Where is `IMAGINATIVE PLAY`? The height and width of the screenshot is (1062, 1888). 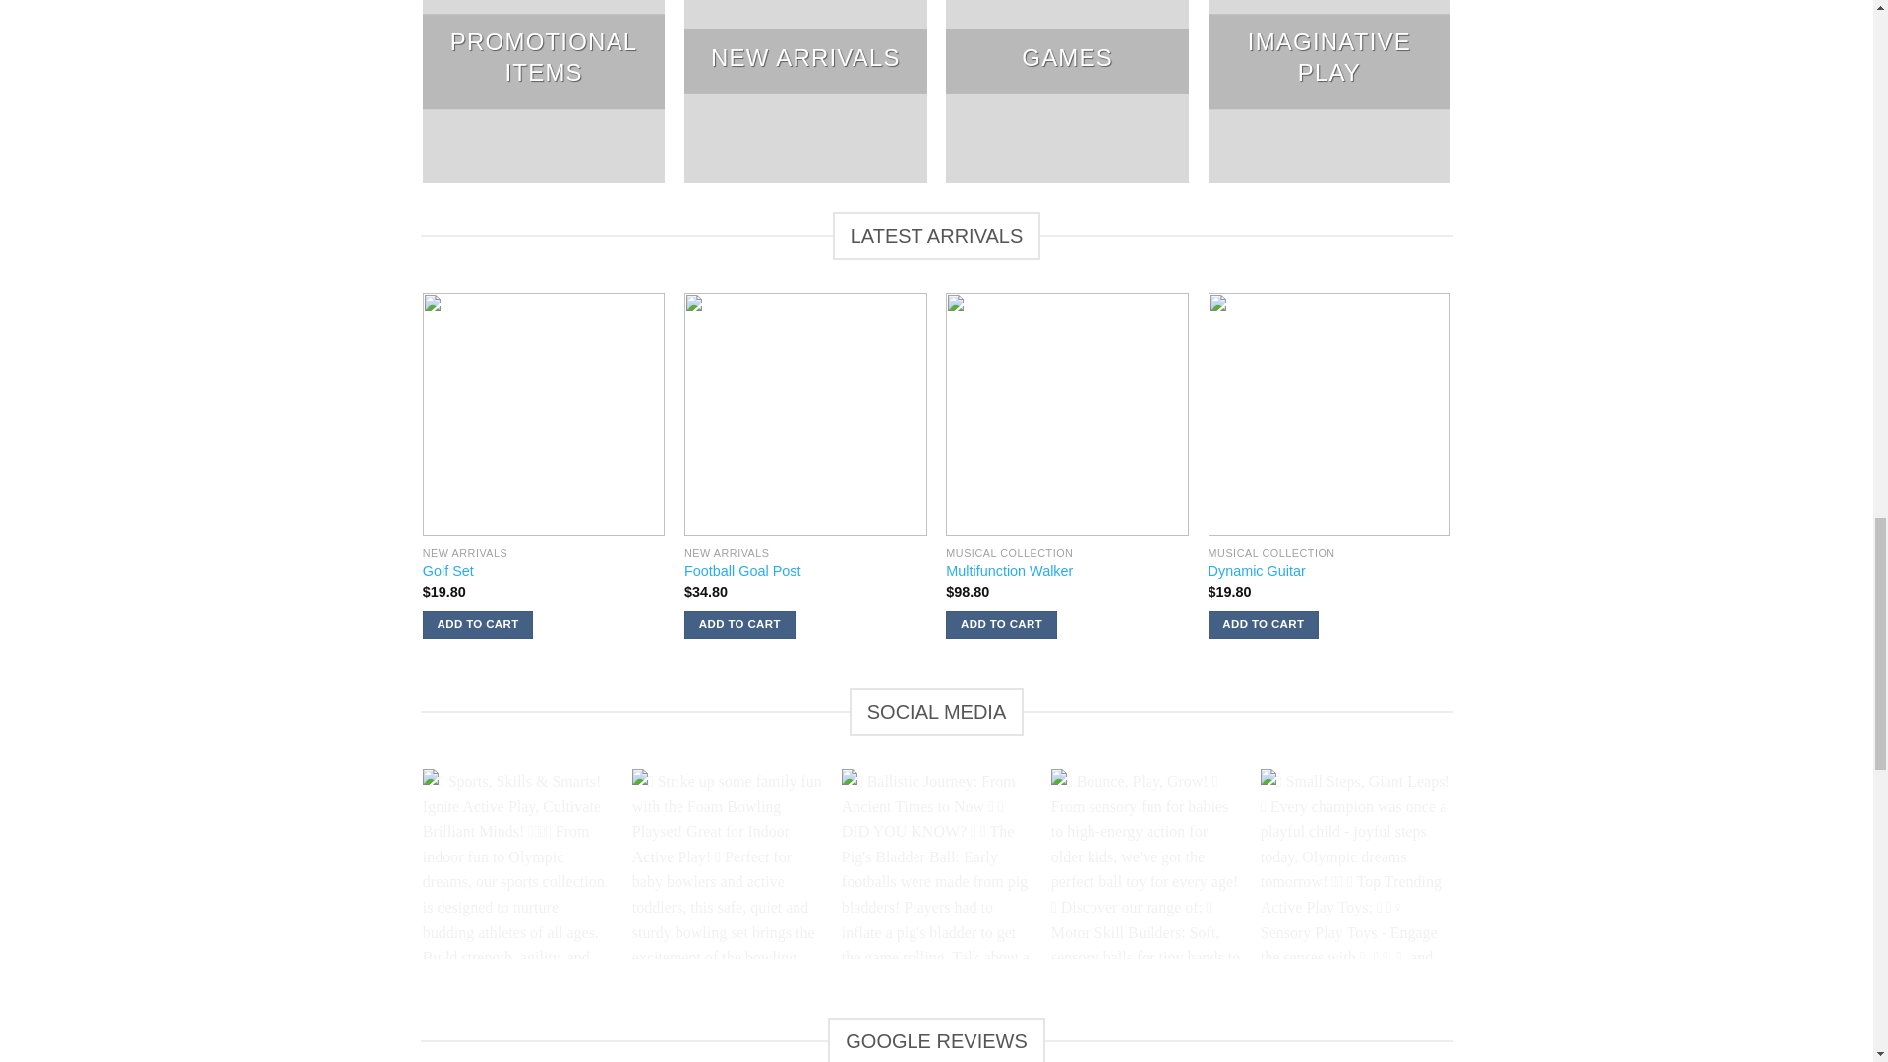 IMAGINATIVE PLAY is located at coordinates (1329, 91).